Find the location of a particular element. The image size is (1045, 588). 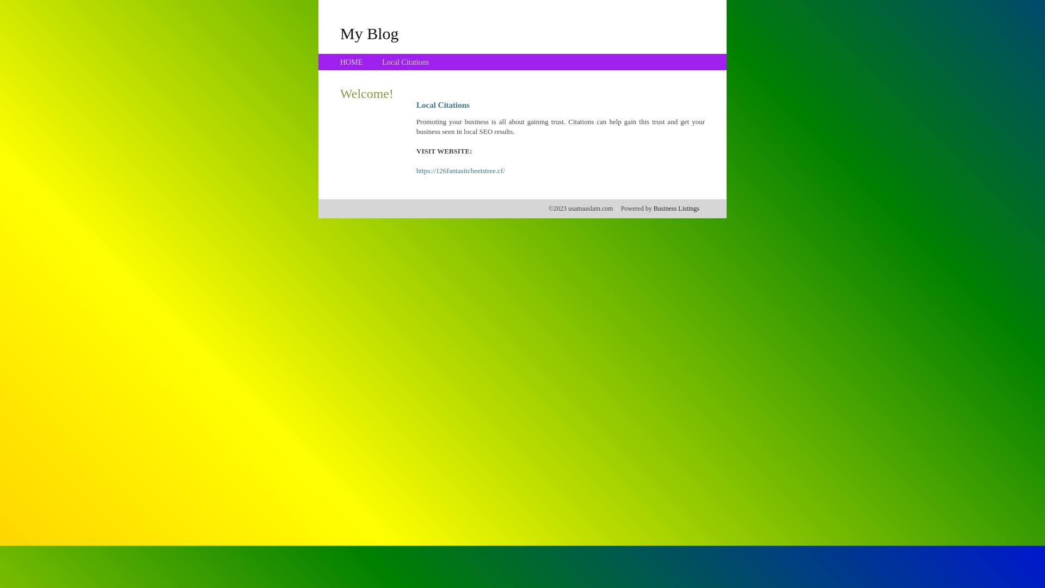

My Blog is located at coordinates (370, 33).